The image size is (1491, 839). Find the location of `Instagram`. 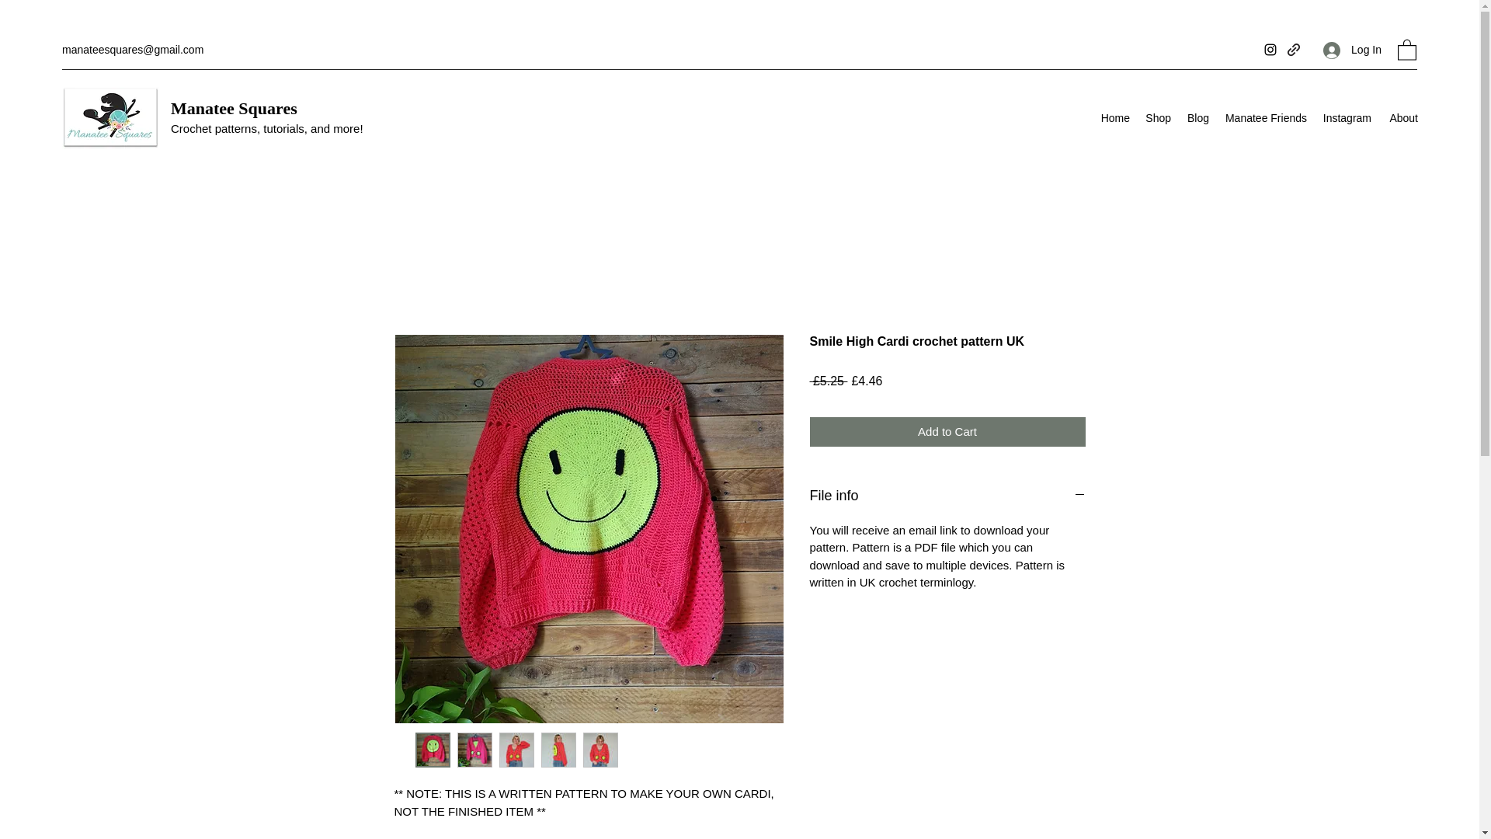

Instagram is located at coordinates (1347, 118).